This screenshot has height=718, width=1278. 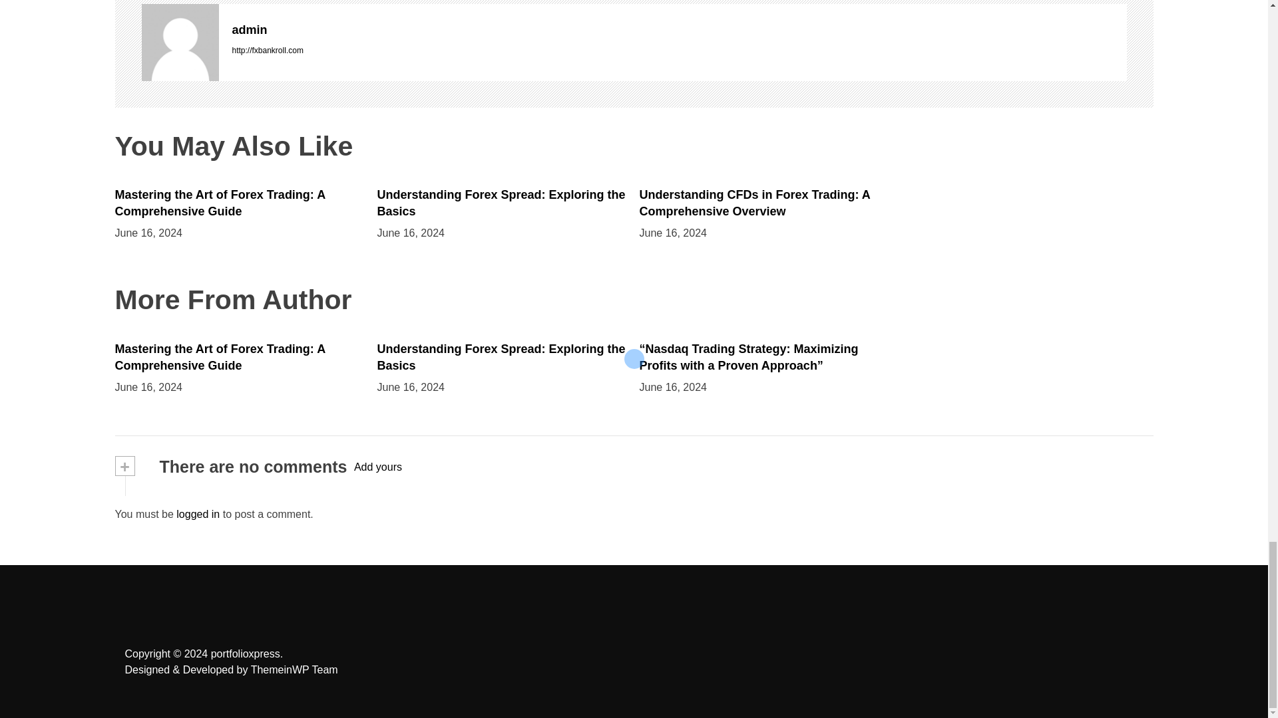 What do you see at coordinates (678, 30) in the screenshot?
I see `admin` at bounding box center [678, 30].